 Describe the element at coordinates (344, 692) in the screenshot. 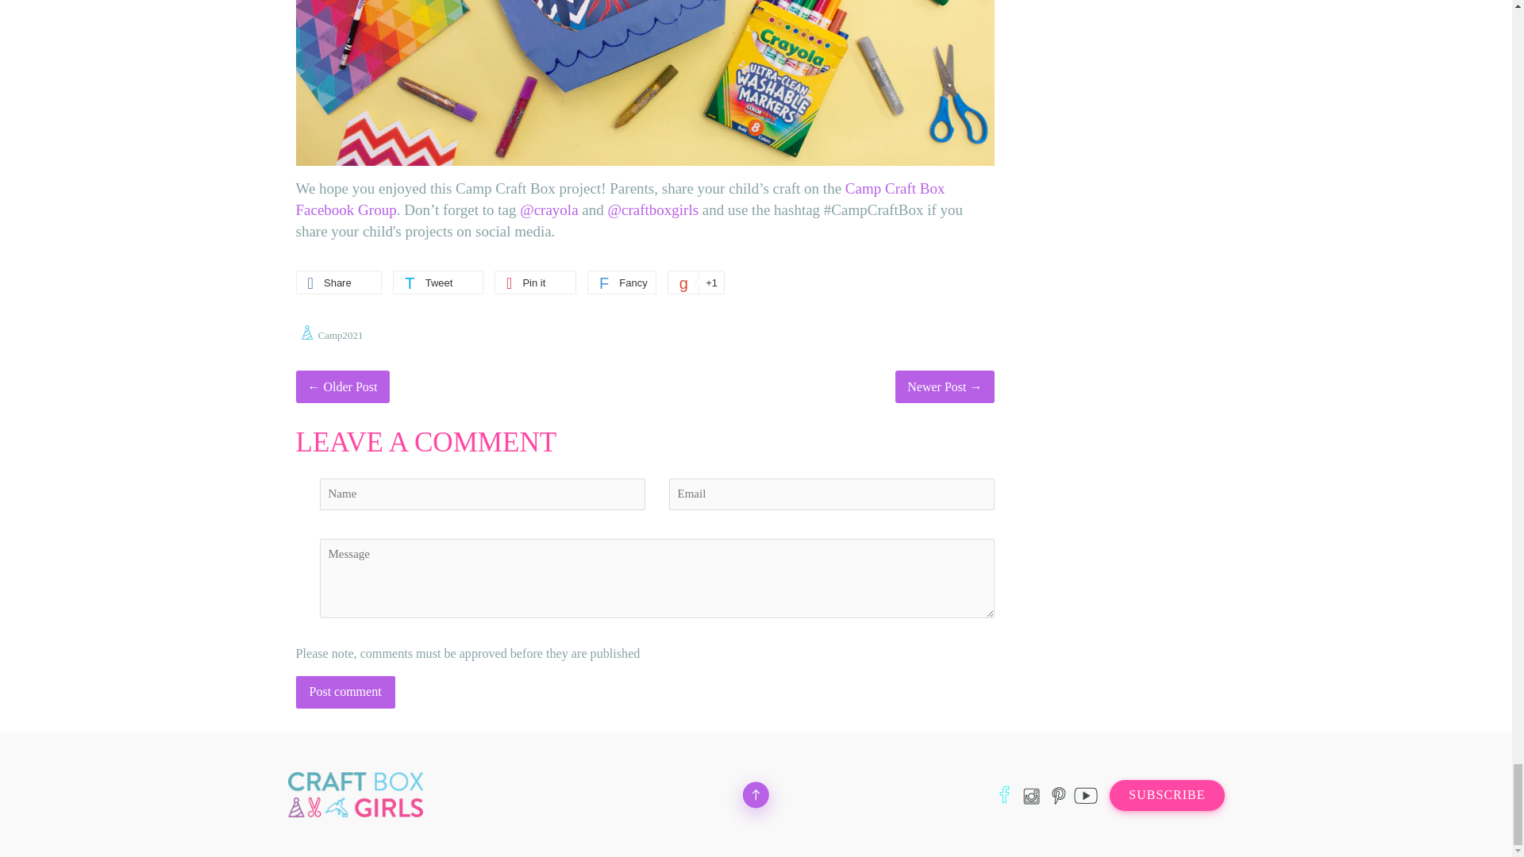

I see `Post comment` at that location.